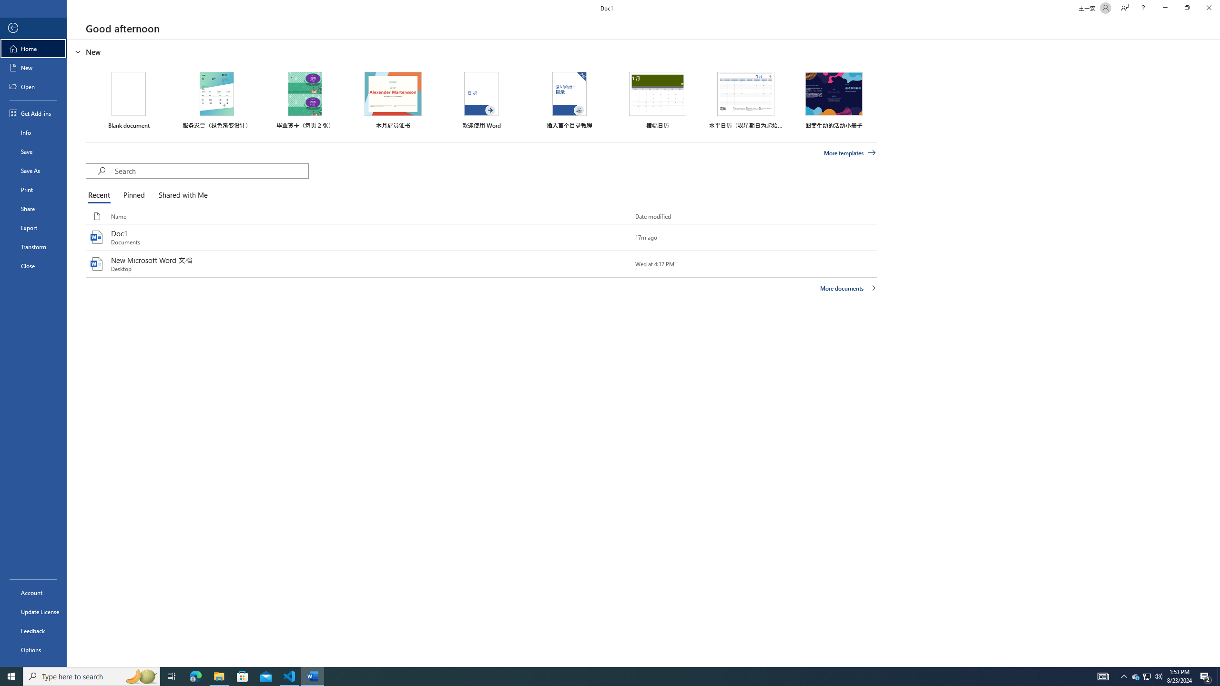 This screenshot has height=686, width=1220. Describe the element at coordinates (33, 68) in the screenshot. I see `New` at that location.